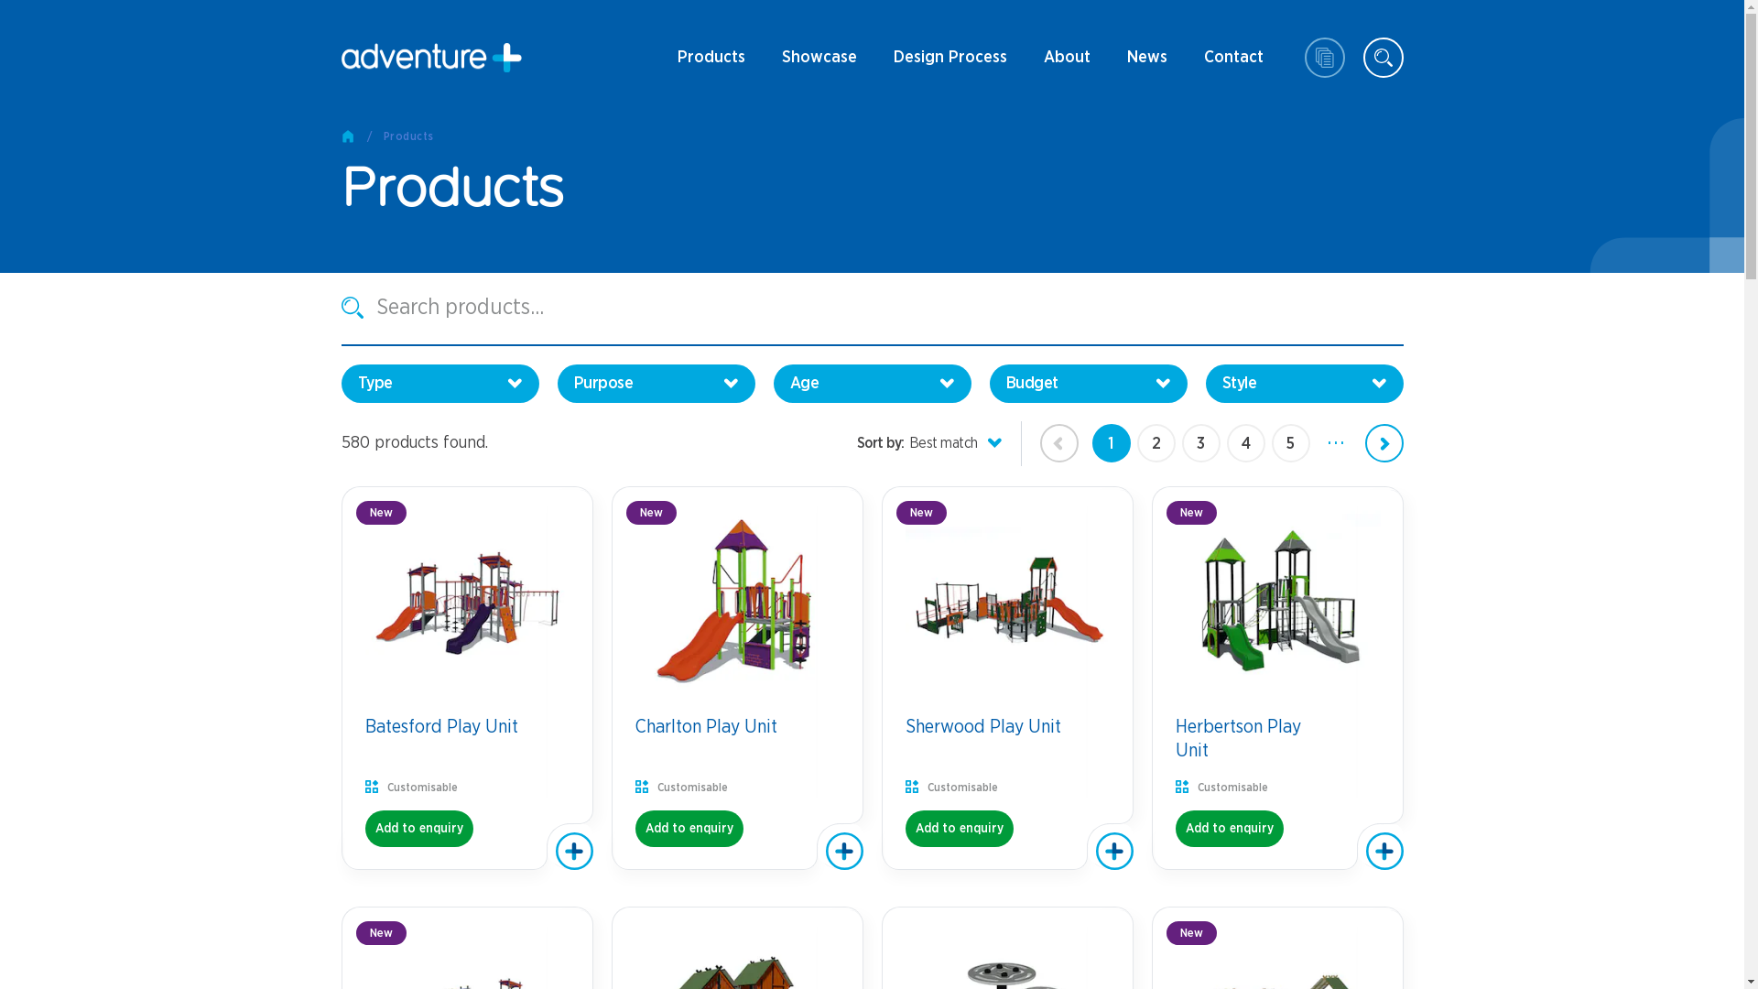 The width and height of the screenshot is (1758, 989). I want to click on Sherwood Play Unit, so click(1005, 734).